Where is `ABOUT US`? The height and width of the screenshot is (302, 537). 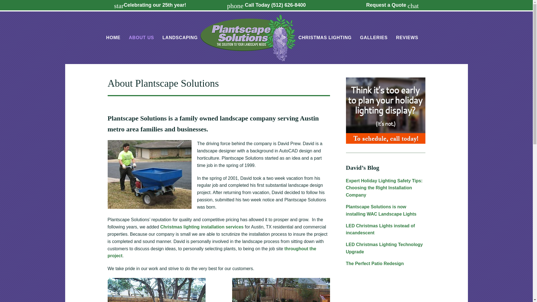 ABOUT US is located at coordinates (142, 37).